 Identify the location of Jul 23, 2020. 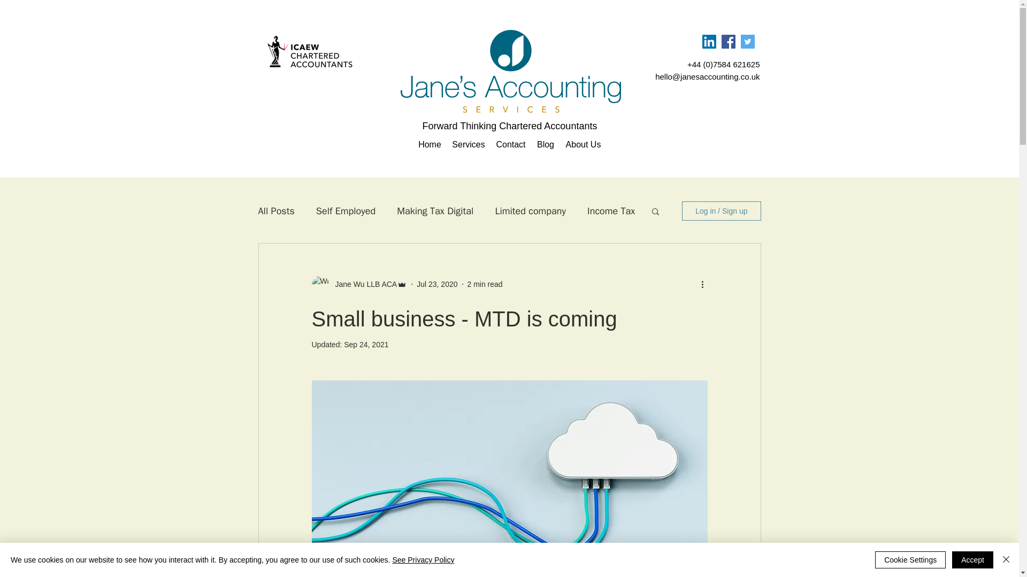
(436, 284).